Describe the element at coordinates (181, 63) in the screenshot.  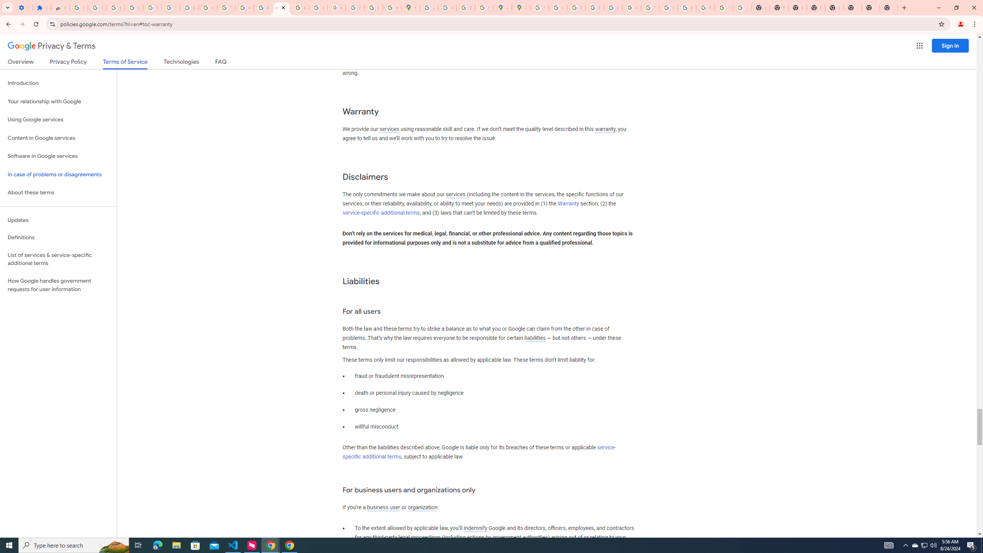
I see `Technologies` at that location.